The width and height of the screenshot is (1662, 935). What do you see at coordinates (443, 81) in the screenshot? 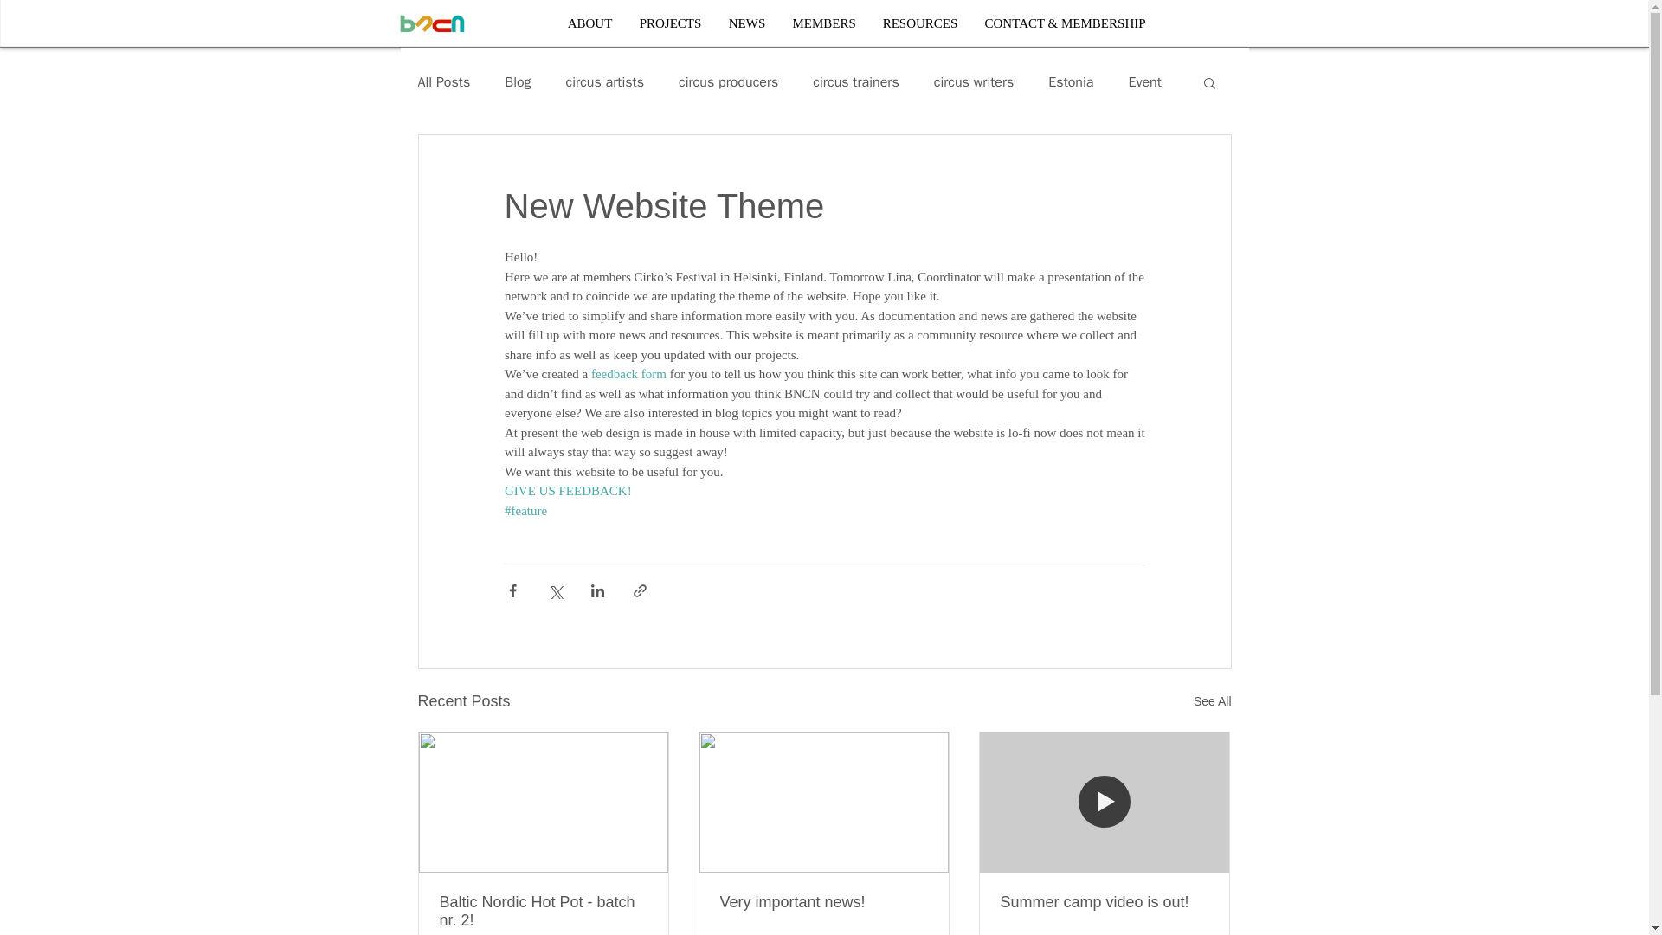
I see `All Posts` at bounding box center [443, 81].